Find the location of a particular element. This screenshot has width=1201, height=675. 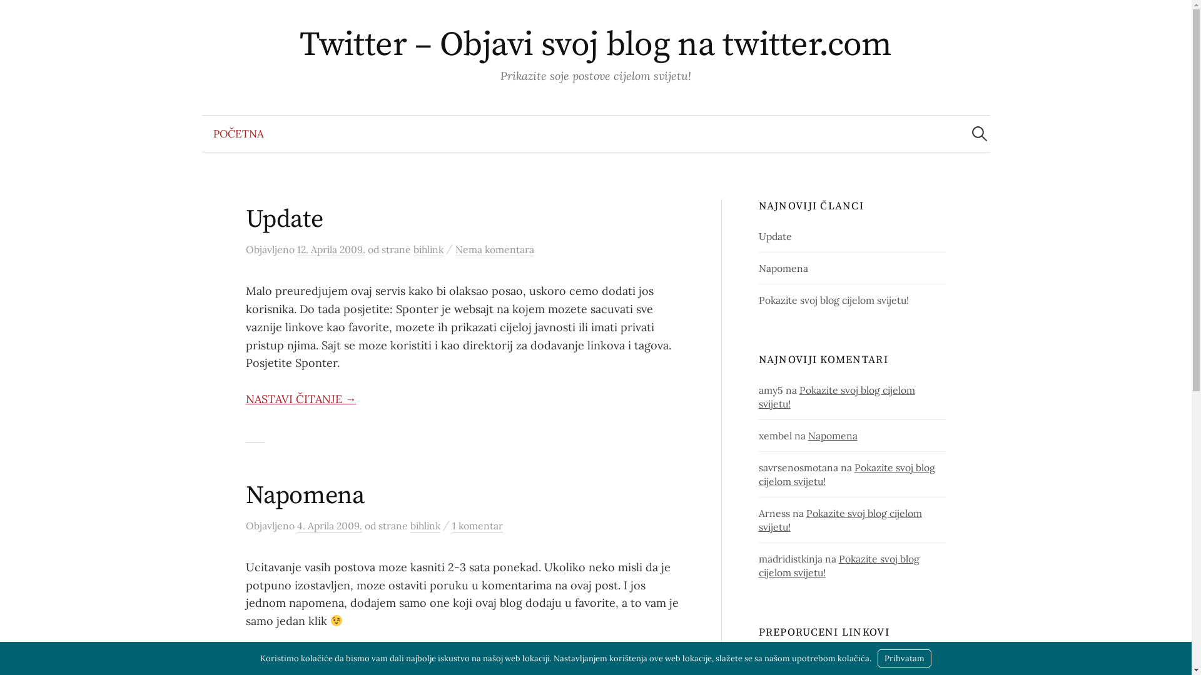

Pokazite svoj blog cijelom svijetu! is located at coordinates (841, 520).